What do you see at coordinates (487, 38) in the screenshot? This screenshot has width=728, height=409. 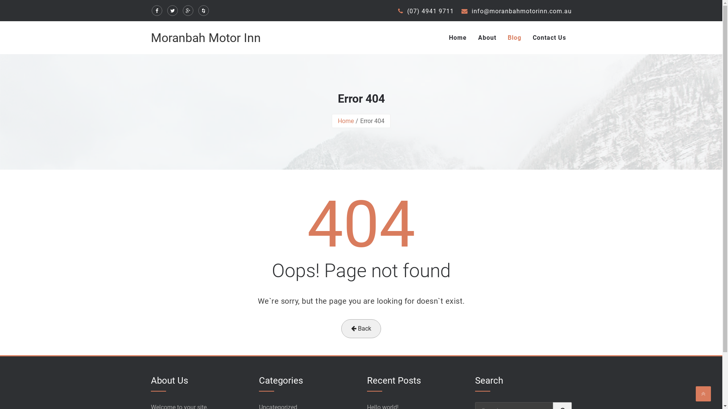 I see `About` at bounding box center [487, 38].